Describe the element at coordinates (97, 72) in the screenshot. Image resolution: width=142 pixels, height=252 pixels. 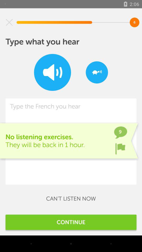
I see `select the icon at the top right corner` at that location.